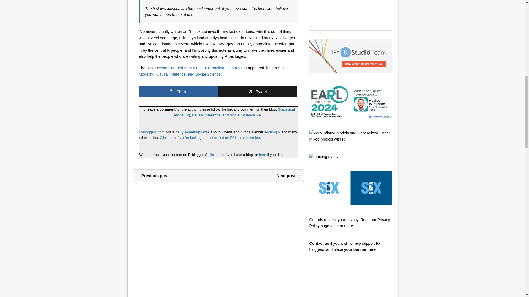  I want to click on Statistical Modeling, Causal Inference, and Social Science, so click(217, 71).